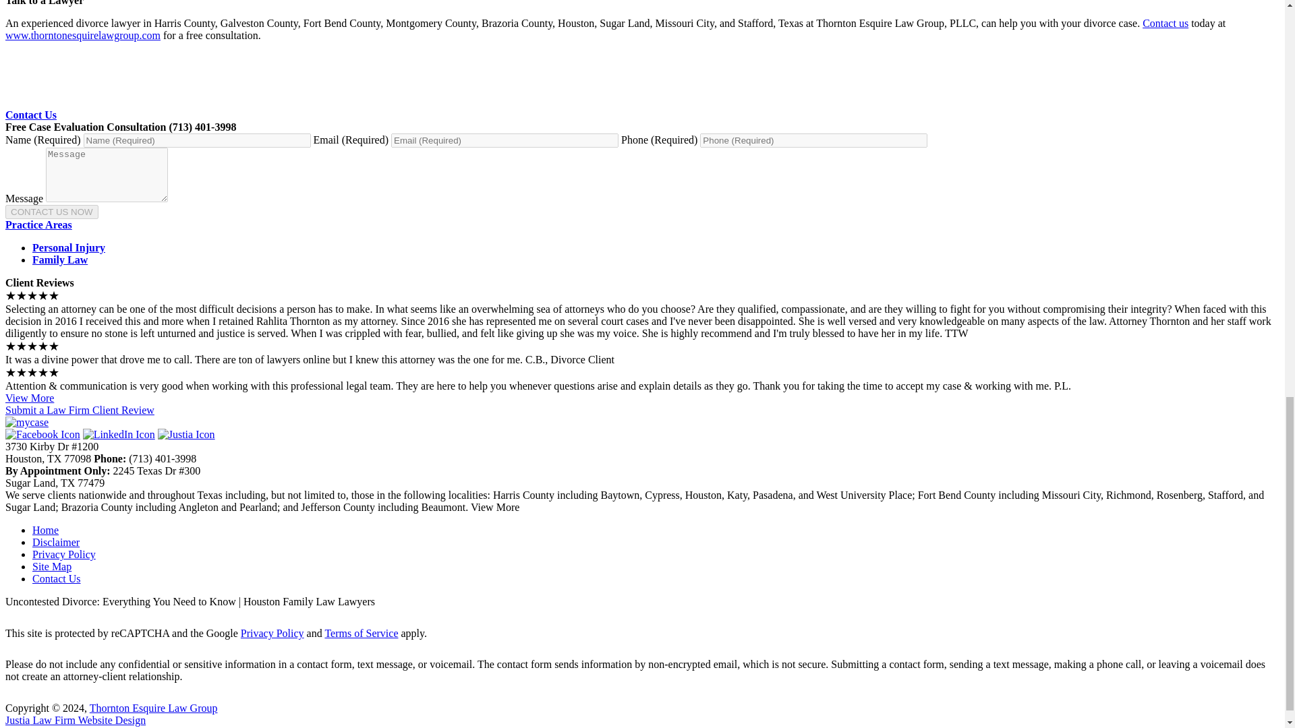 This screenshot has height=728, width=1295. What do you see at coordinates (45, 530) in the screenshot?
I see `Home` at bounding box center [45, 530].